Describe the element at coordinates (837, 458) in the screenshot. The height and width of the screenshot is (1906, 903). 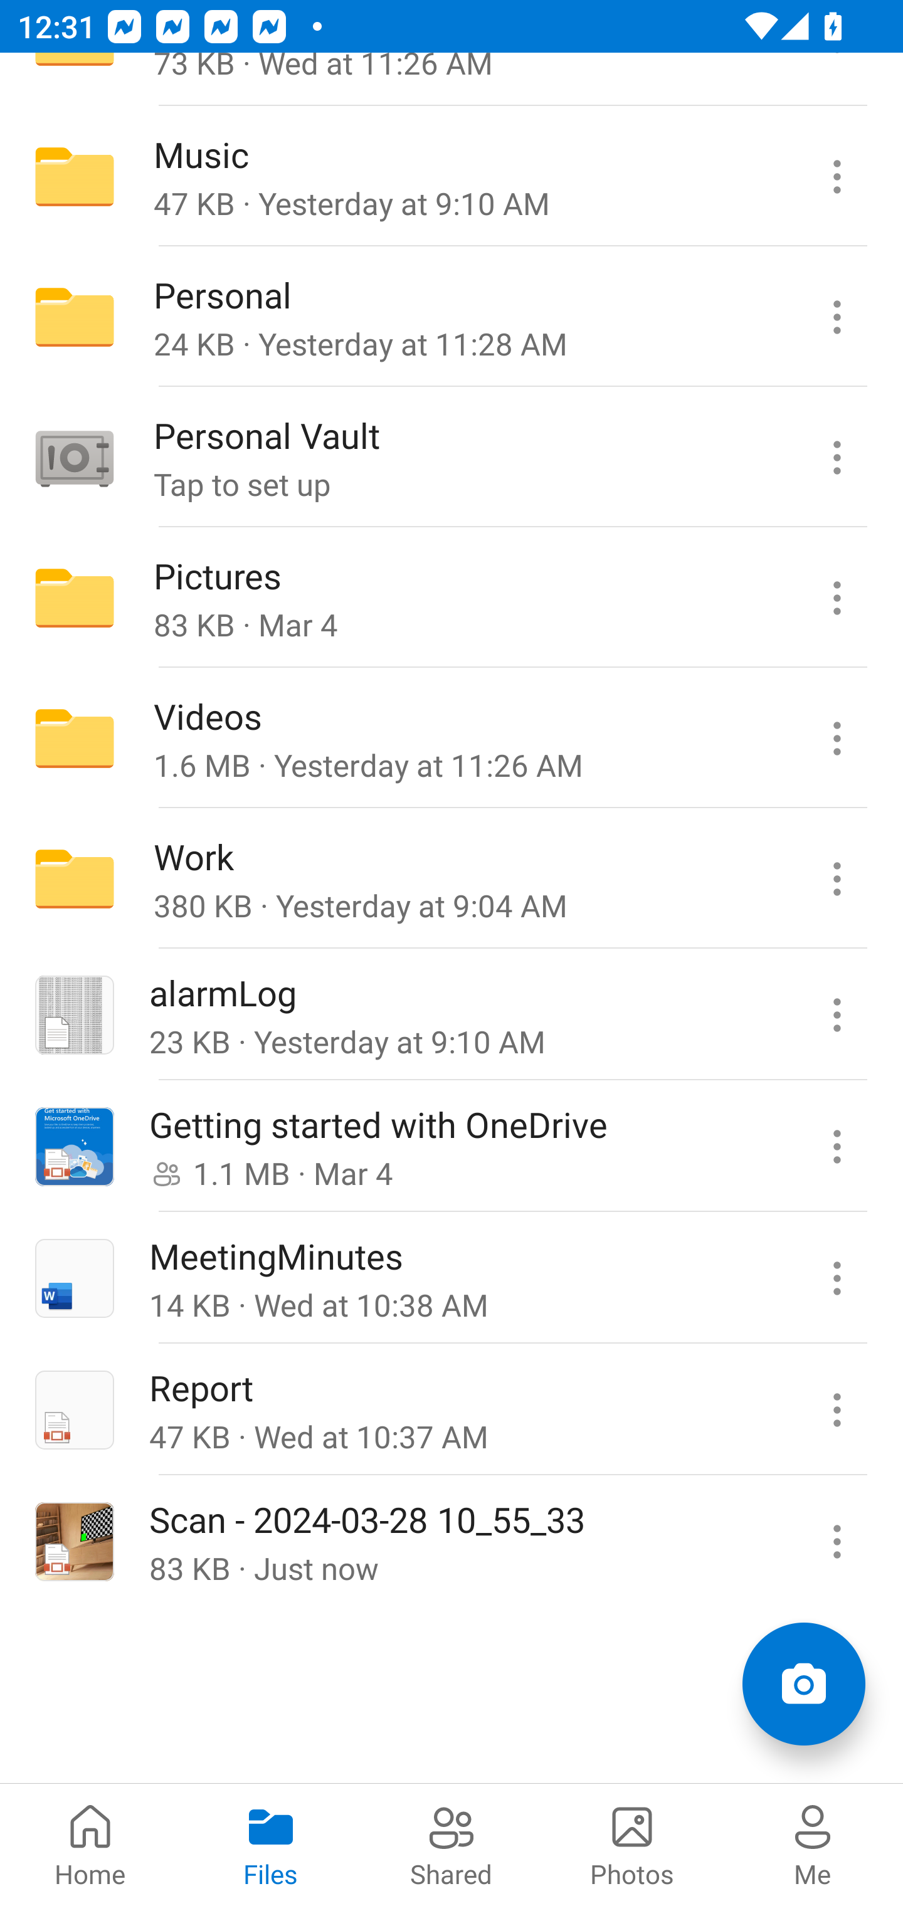
I see `Personal Vault commands` at that location.